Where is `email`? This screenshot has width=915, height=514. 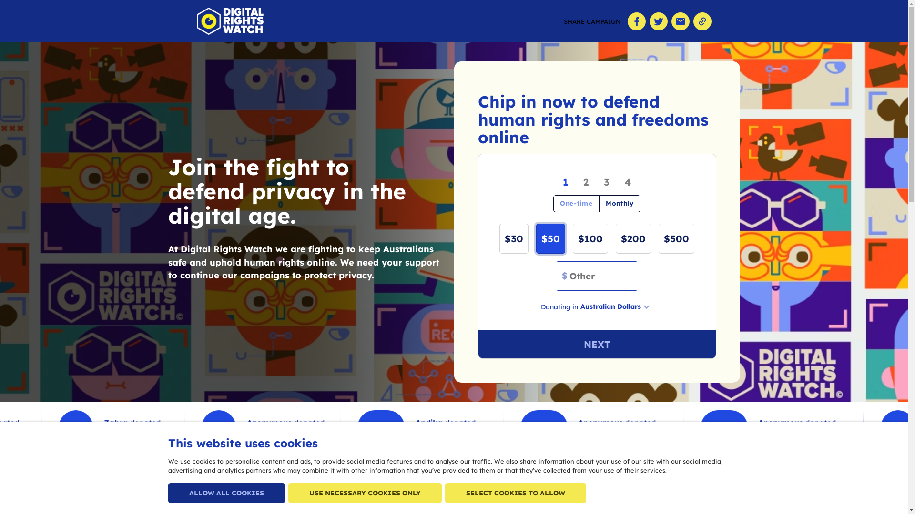 email is located at coordinates (680, 21).